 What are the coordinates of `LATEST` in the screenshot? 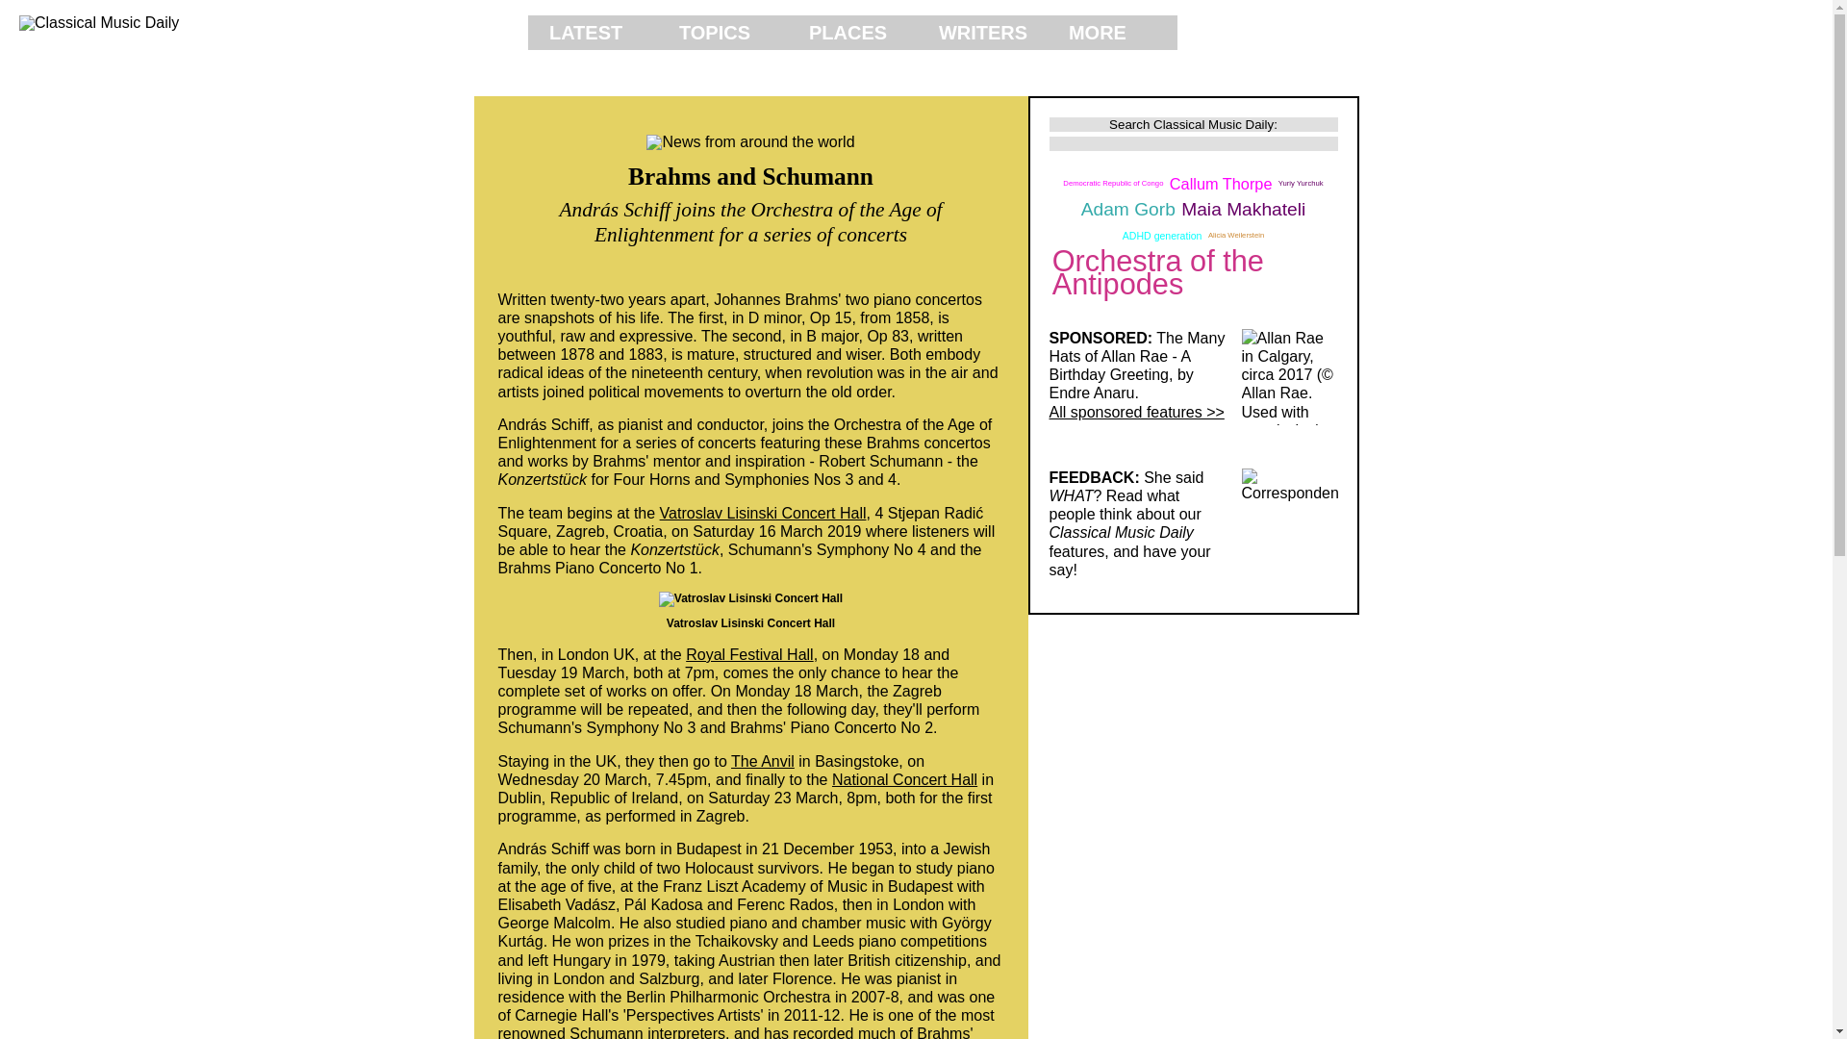 It's located at (593, 33).